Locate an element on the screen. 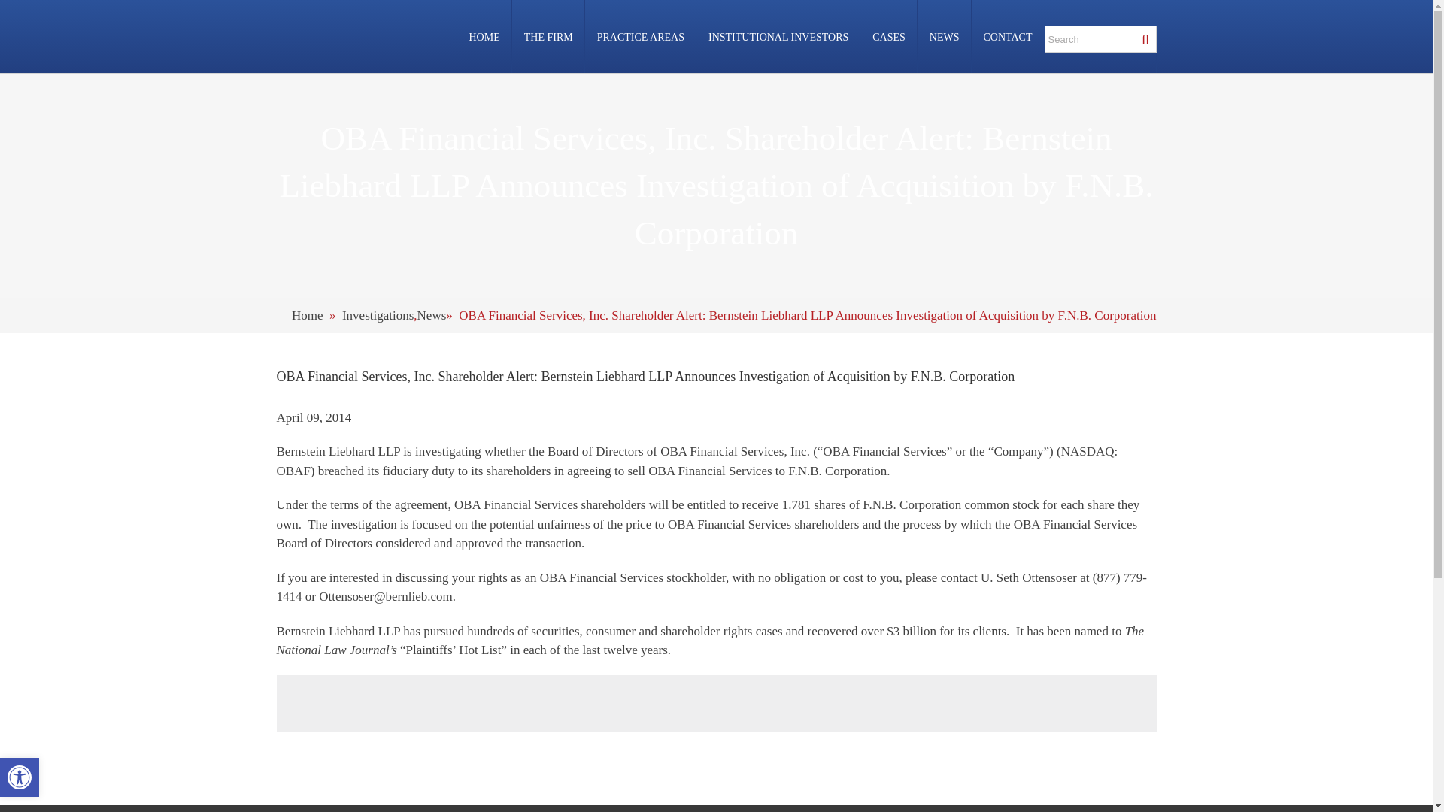 Image resolution: width=1444 pixels, height=812 pixels. THE FIRM is located at coordinates (548, 36).